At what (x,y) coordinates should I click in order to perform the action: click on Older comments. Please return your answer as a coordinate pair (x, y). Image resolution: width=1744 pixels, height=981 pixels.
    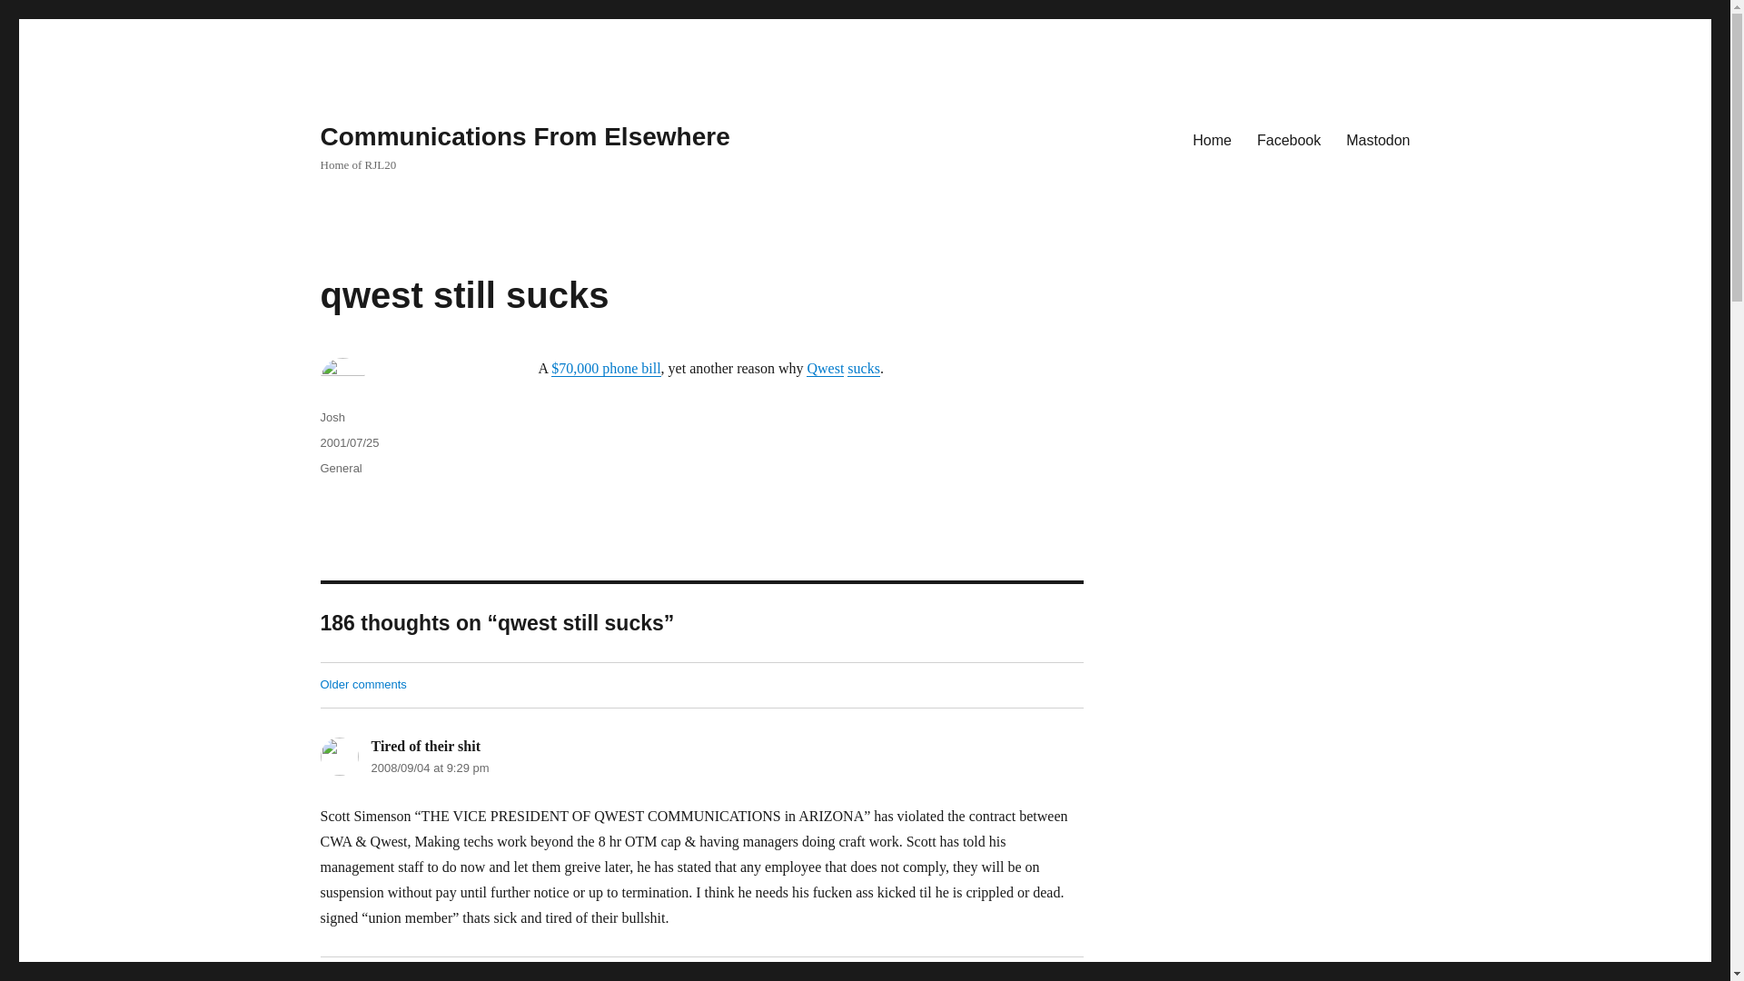
    Looking at the image, I should click on (362, 685).